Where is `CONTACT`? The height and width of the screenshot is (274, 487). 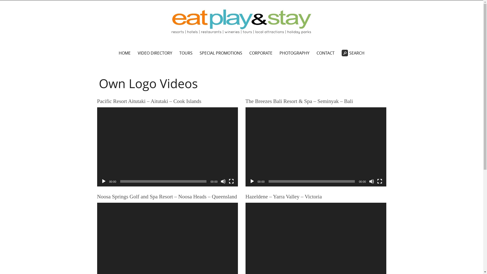
CONTACT is located at coordinates (326, 53).